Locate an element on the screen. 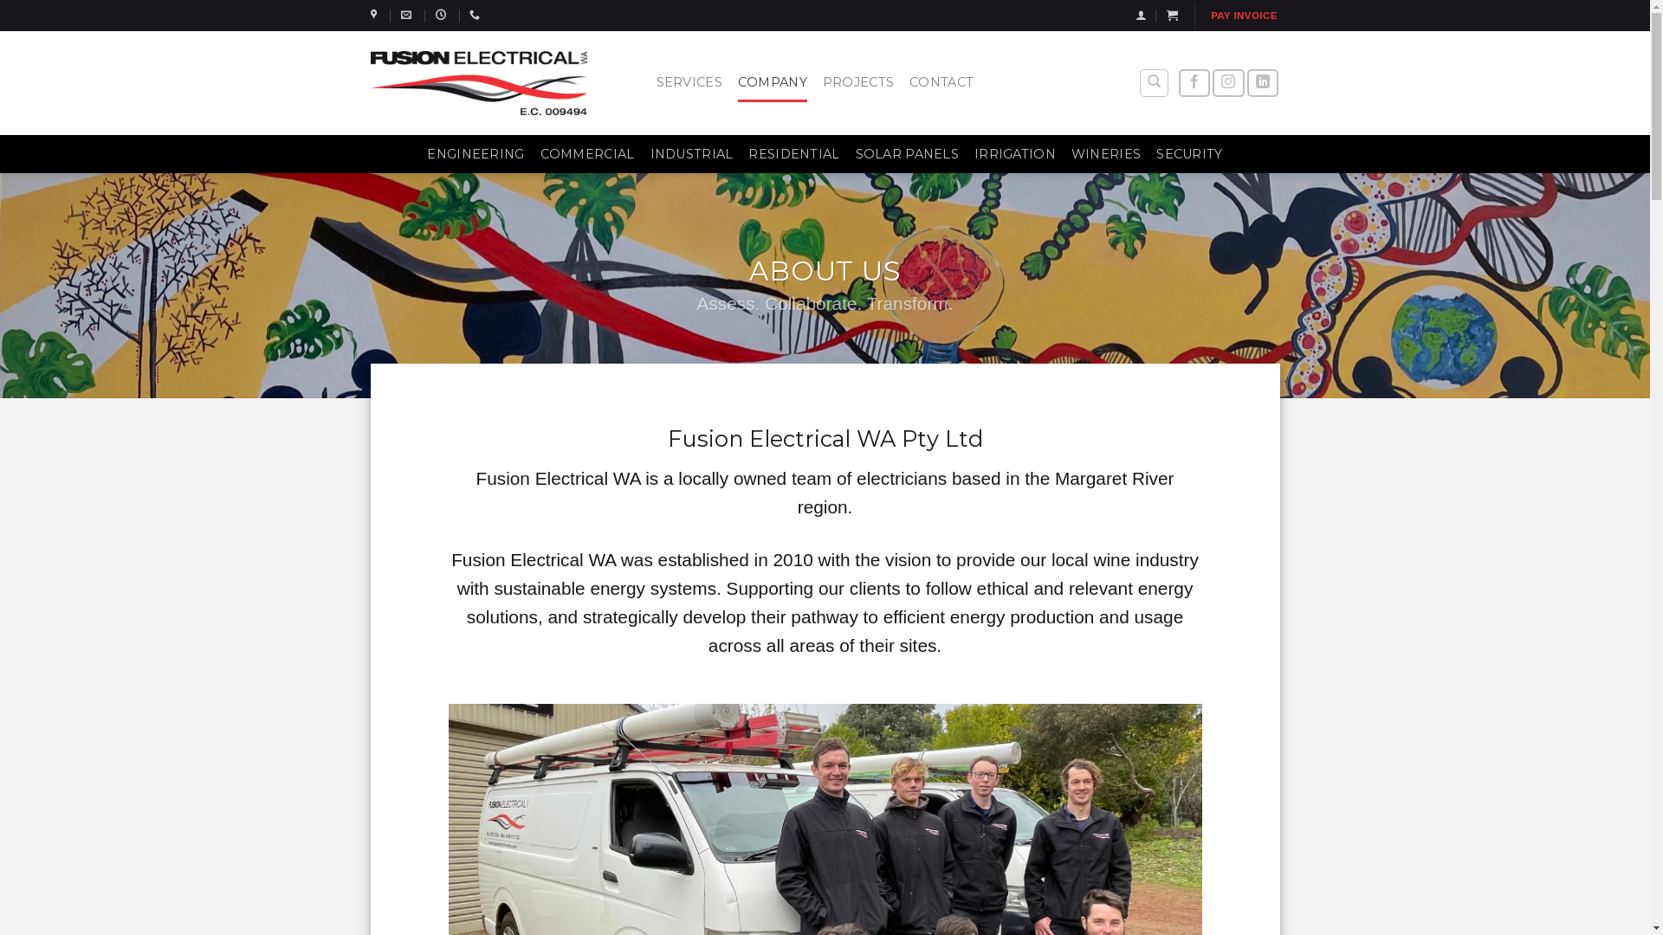 Image resolution: width=1663 pixels, height=935 pixels. COMPANY is located at coordinates (773, 83).